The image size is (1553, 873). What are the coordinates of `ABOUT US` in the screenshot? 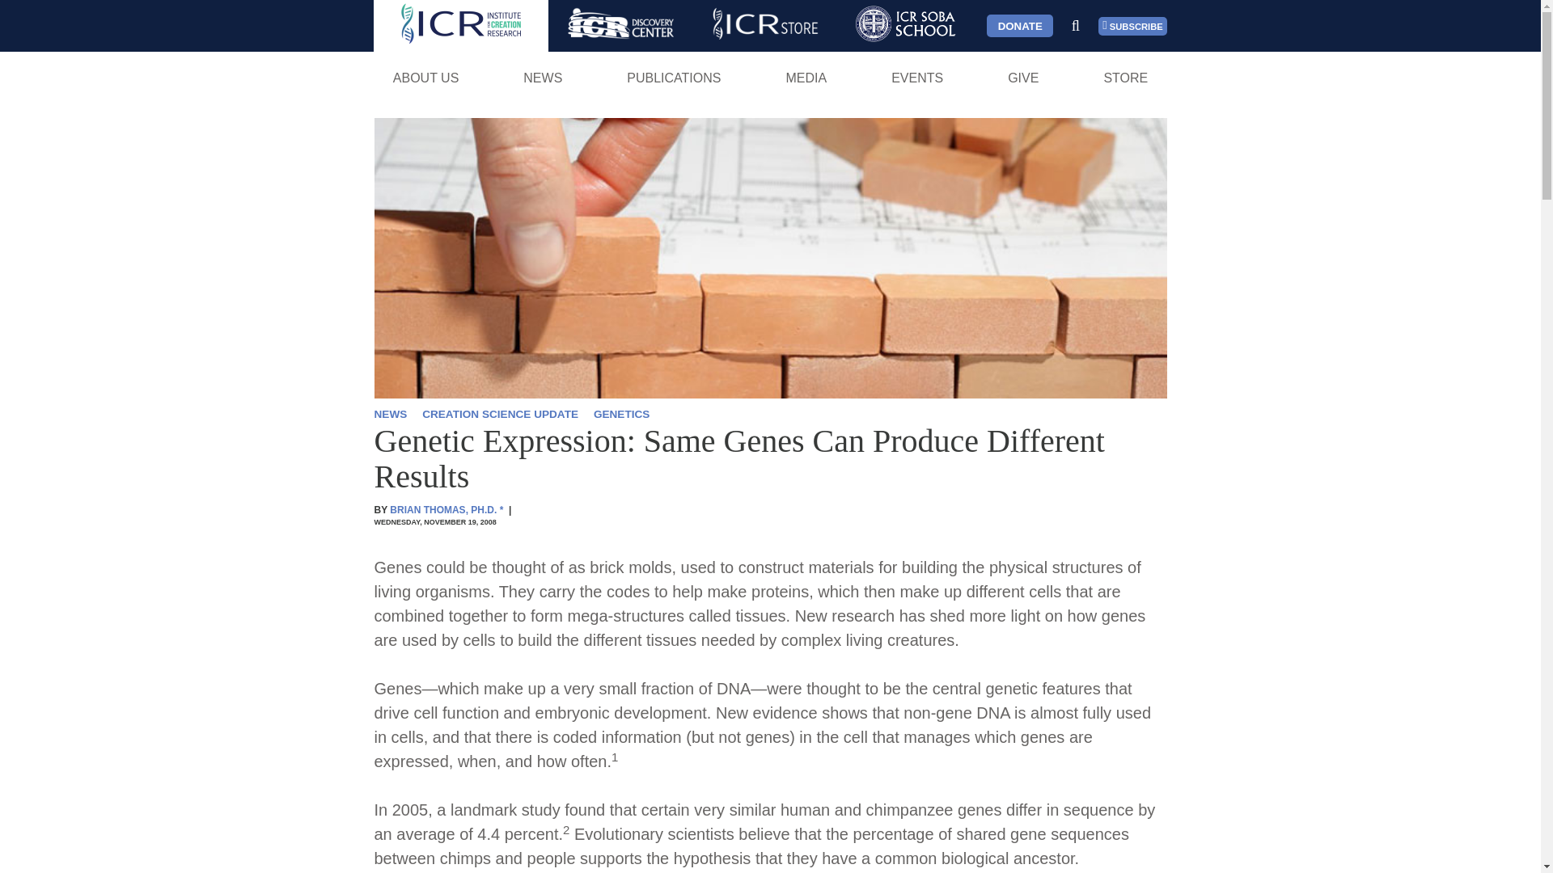 It's located at (425, 78).